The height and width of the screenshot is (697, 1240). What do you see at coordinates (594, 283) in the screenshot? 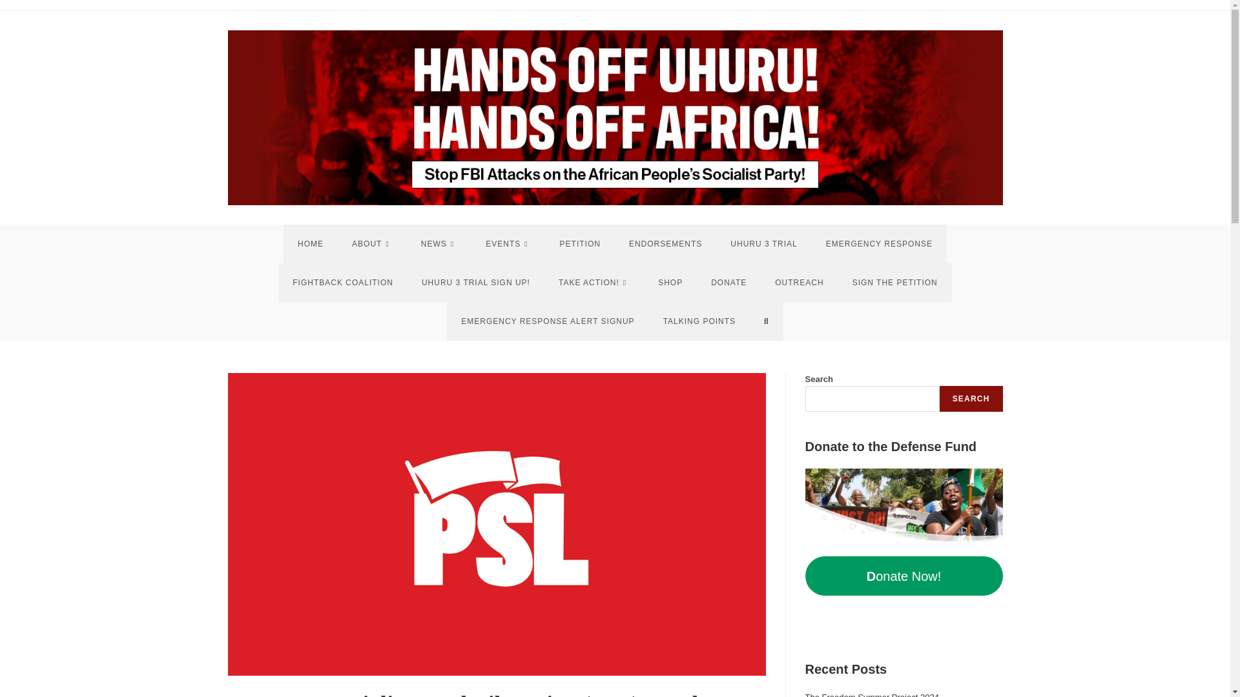
I see `TAKE ACTION!` at bounding box center [594, 283].